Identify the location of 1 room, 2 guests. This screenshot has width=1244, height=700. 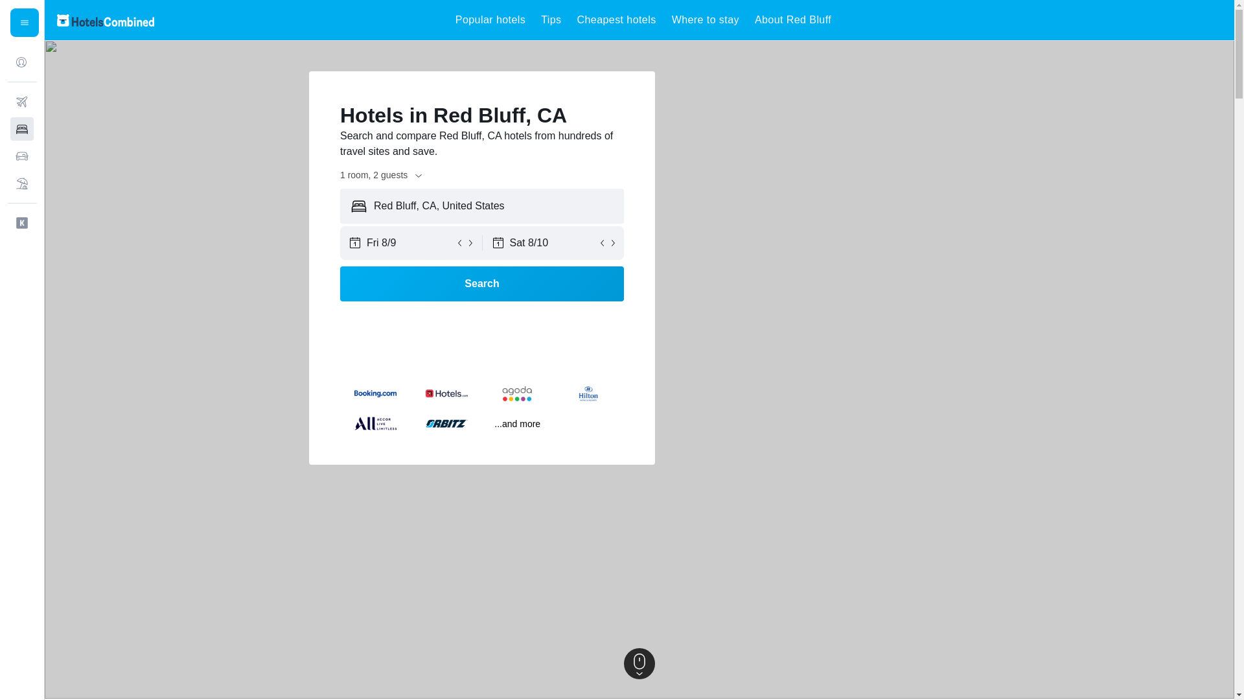
(382, 175).